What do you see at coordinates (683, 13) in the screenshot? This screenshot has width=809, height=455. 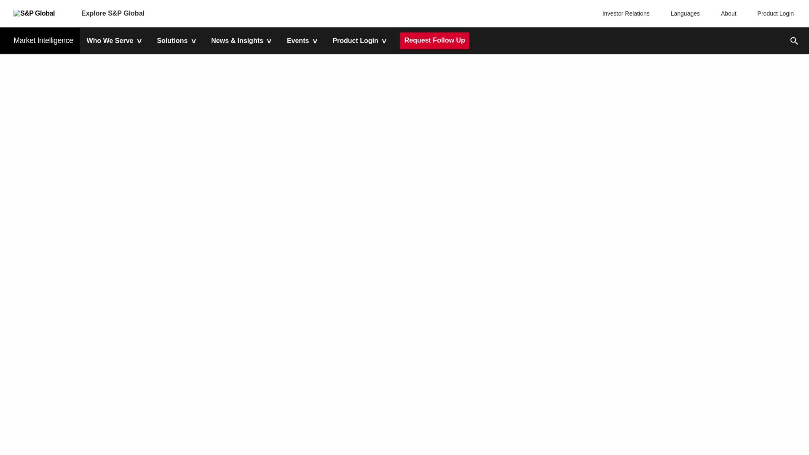 I see `Languages` at bounding box center [683, 13].